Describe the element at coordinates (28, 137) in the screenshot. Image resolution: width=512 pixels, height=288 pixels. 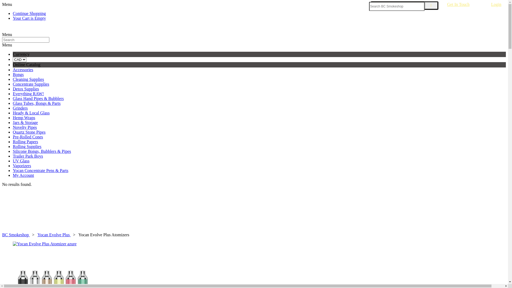
I see `Pre-Rolled Cones` at that location.